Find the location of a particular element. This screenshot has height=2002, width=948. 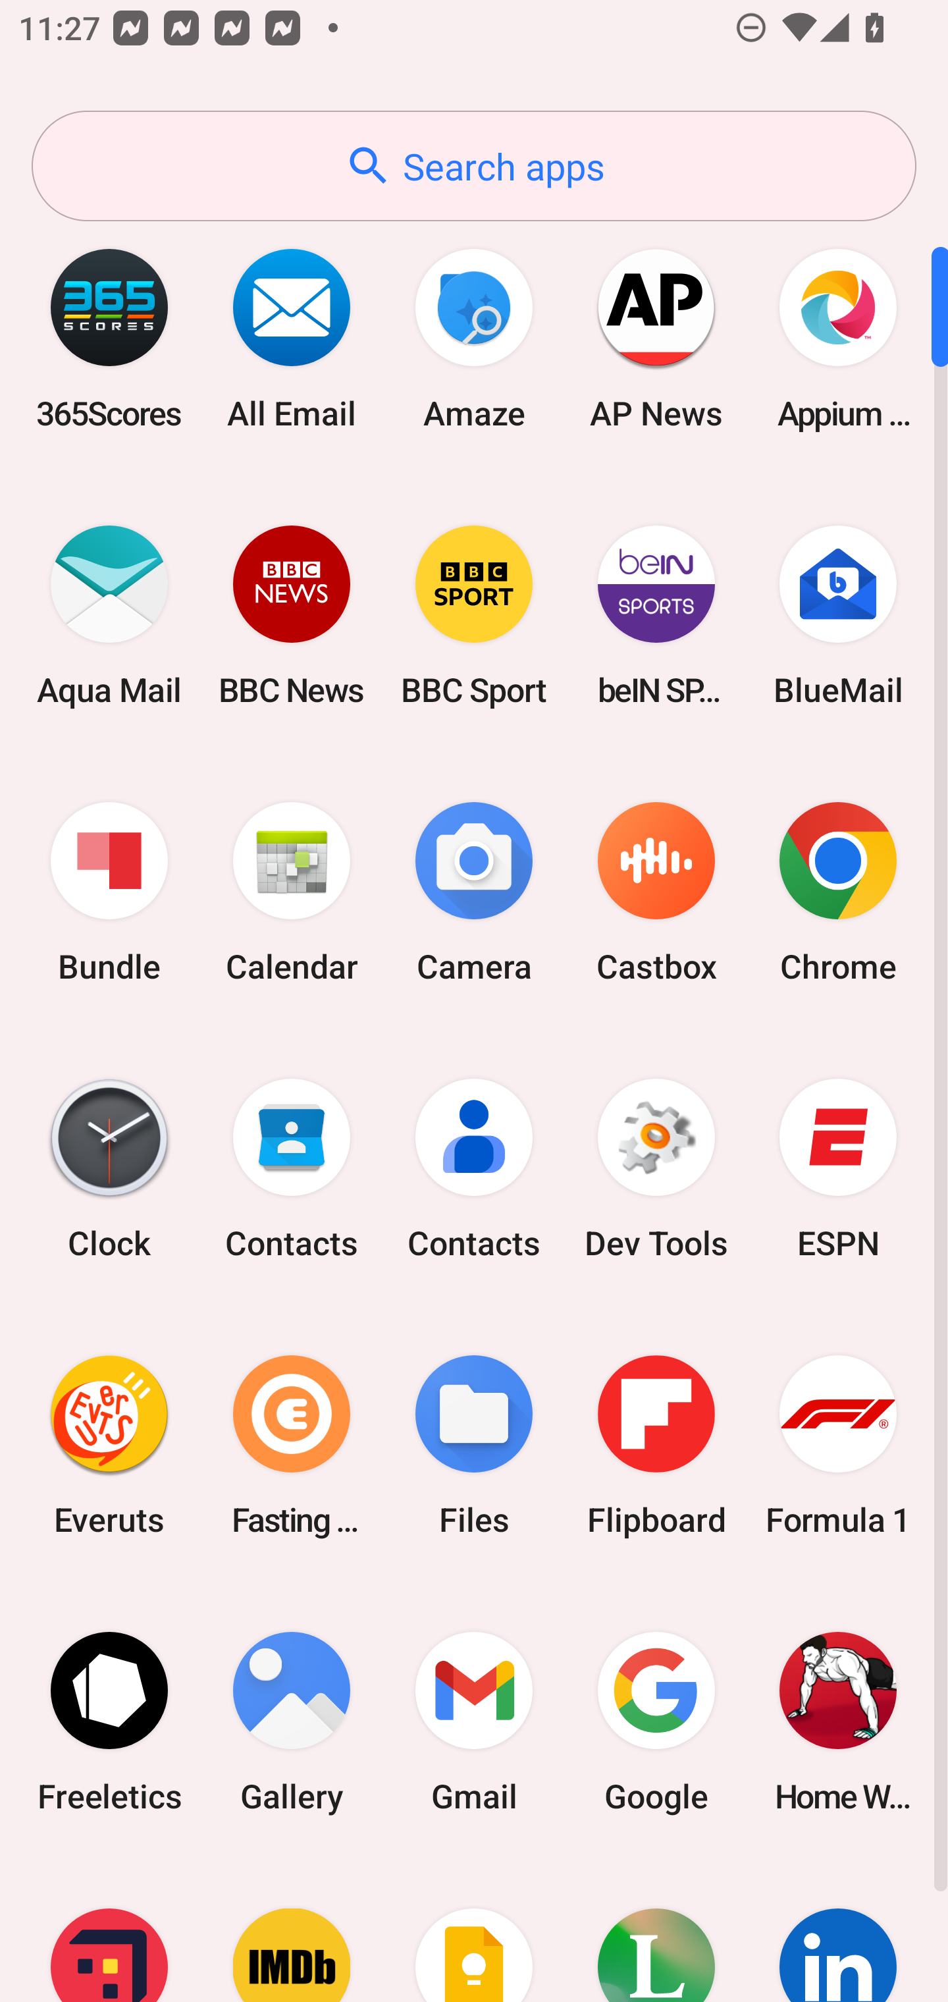

Everuts is located at coordinates (109, 1445).